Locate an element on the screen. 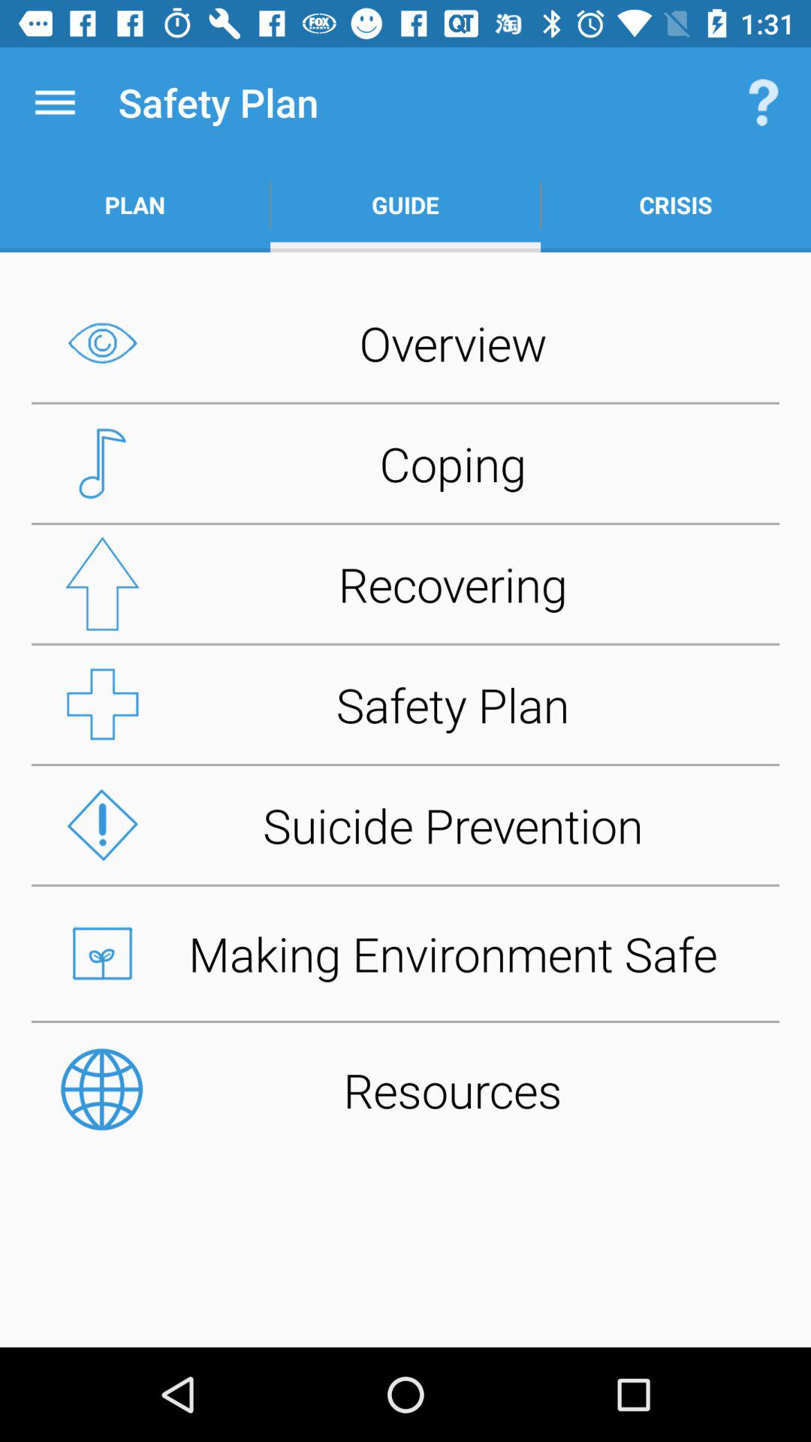 The height and width of the screenshot is (1442, 811). turn off the icon above overview icon is located at coordinates (676, 204).